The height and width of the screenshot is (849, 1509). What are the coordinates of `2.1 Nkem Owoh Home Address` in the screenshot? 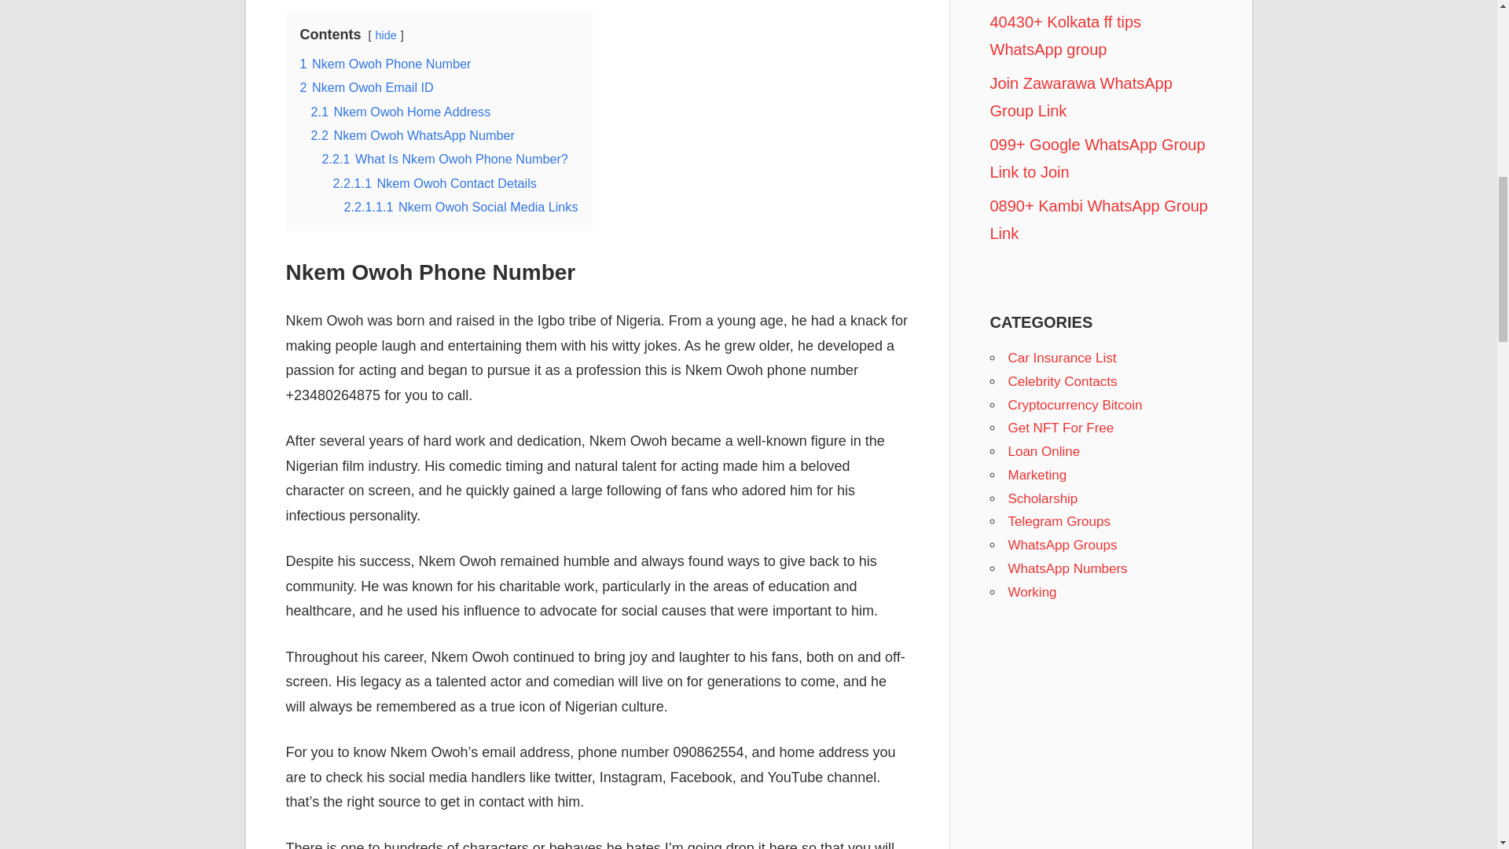 It's located at (401, 110).